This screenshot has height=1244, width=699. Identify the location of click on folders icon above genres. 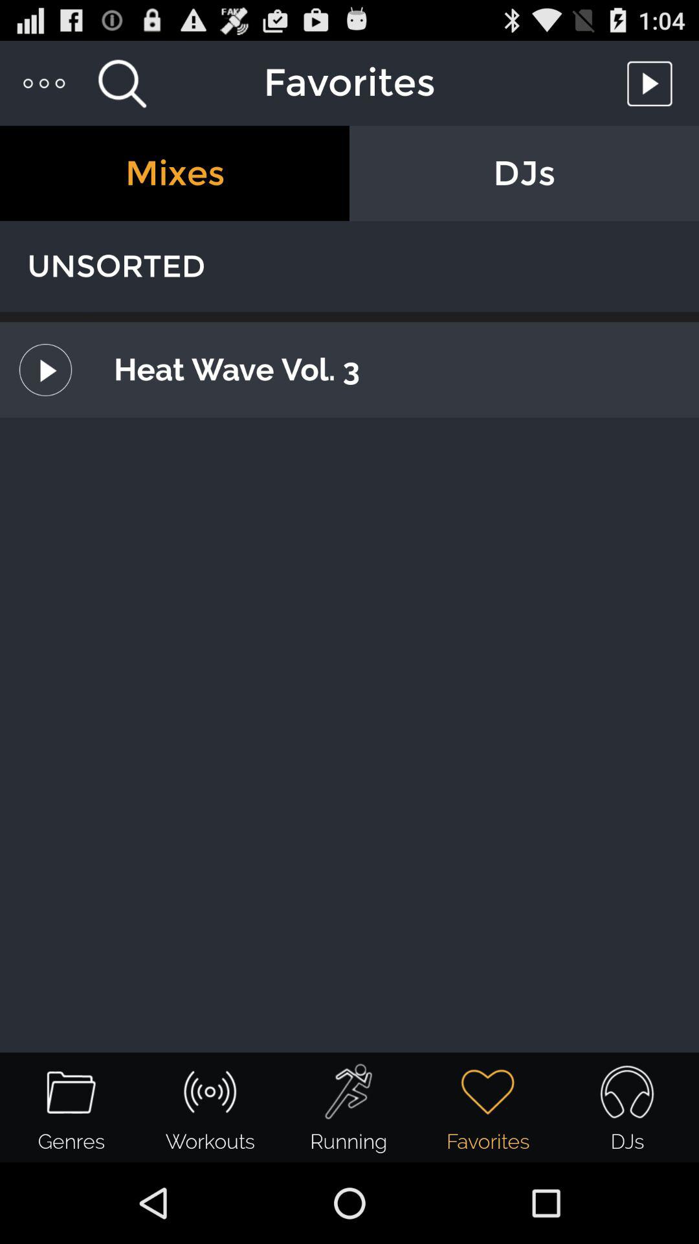
(71, 1092).